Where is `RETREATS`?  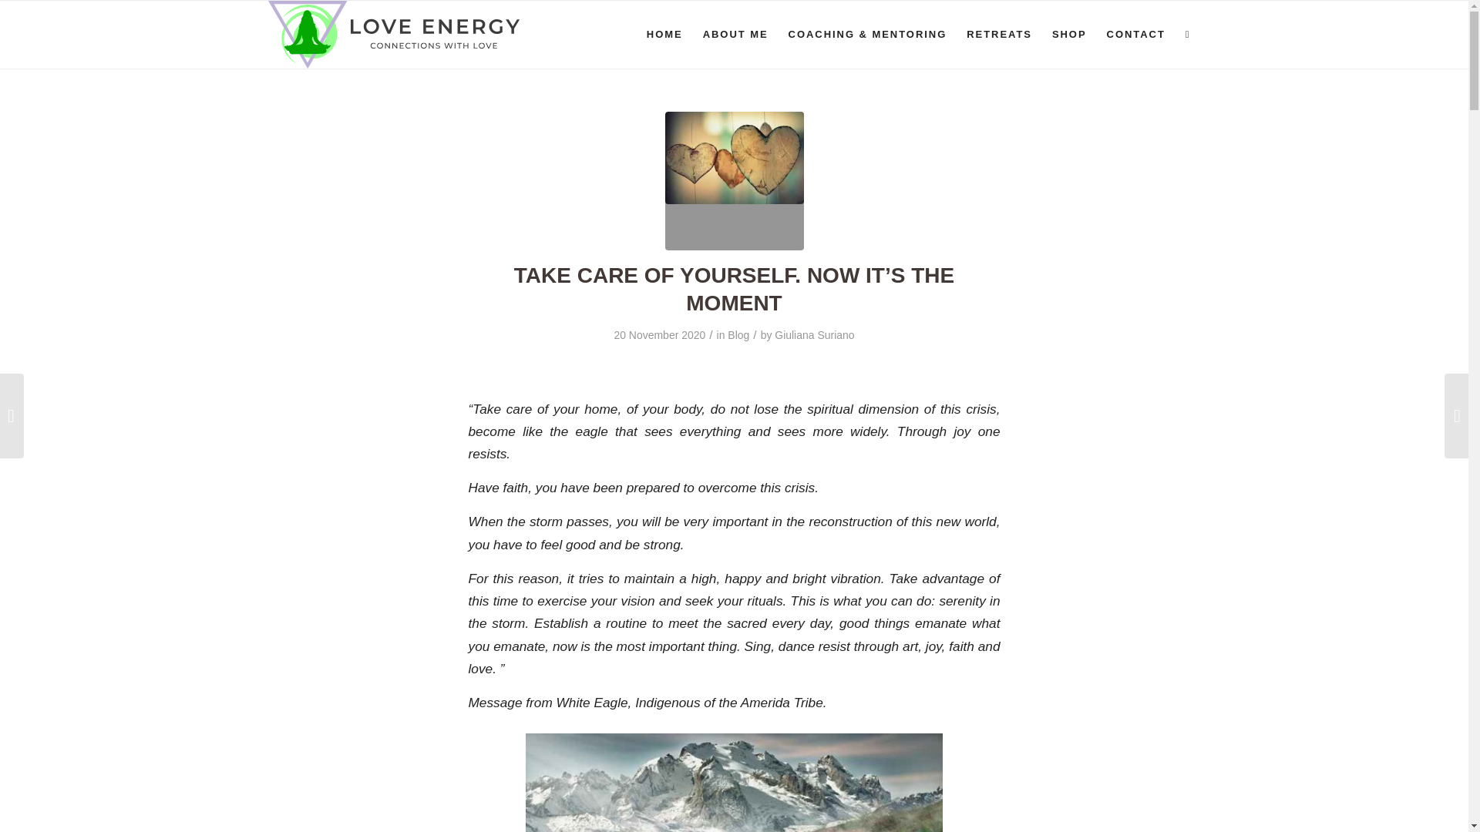
RETREATS is located at coordinates (999, 34).